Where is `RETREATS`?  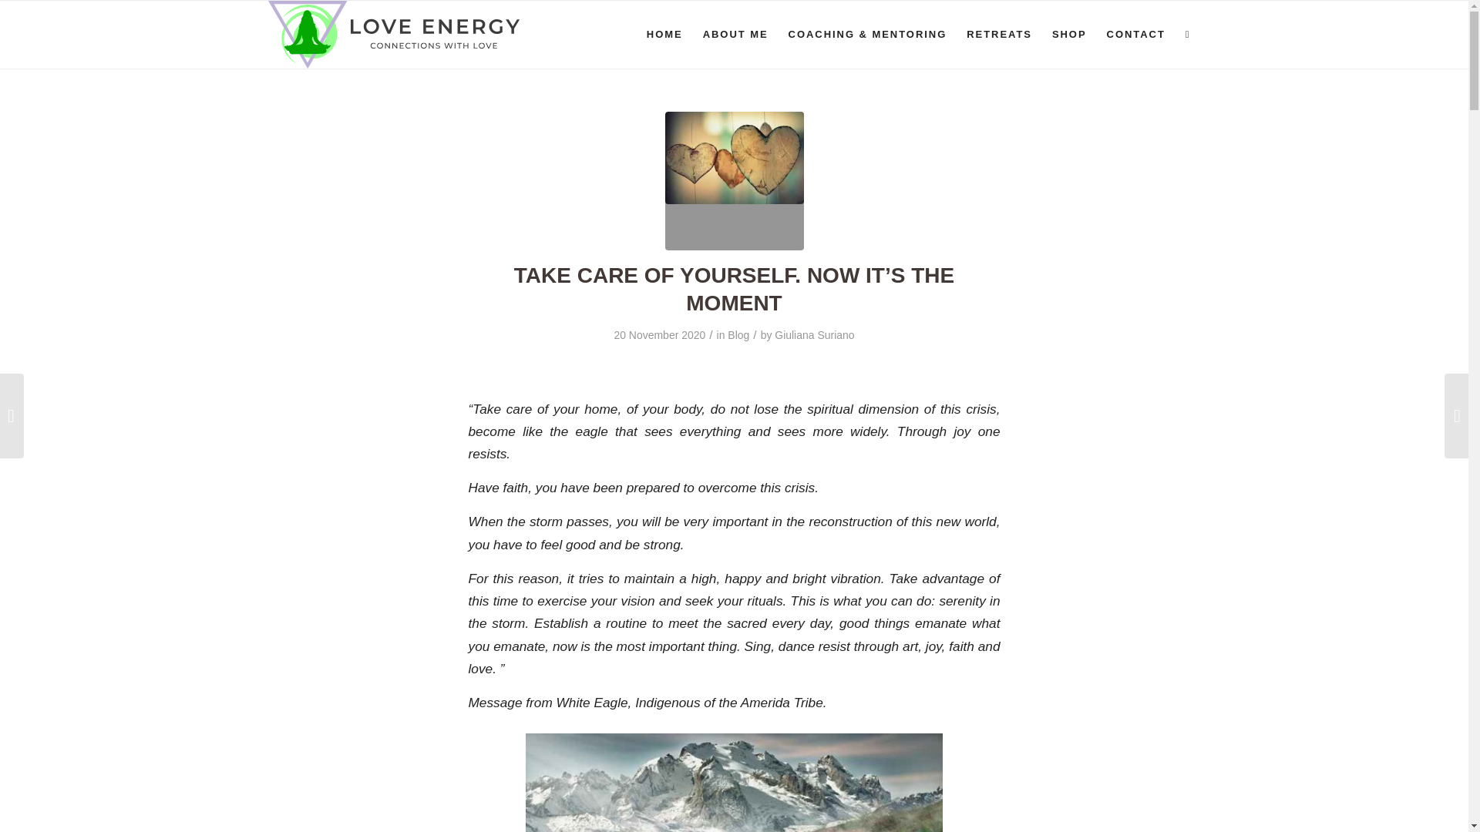
RETREATS is located at coordinates (999, 34).